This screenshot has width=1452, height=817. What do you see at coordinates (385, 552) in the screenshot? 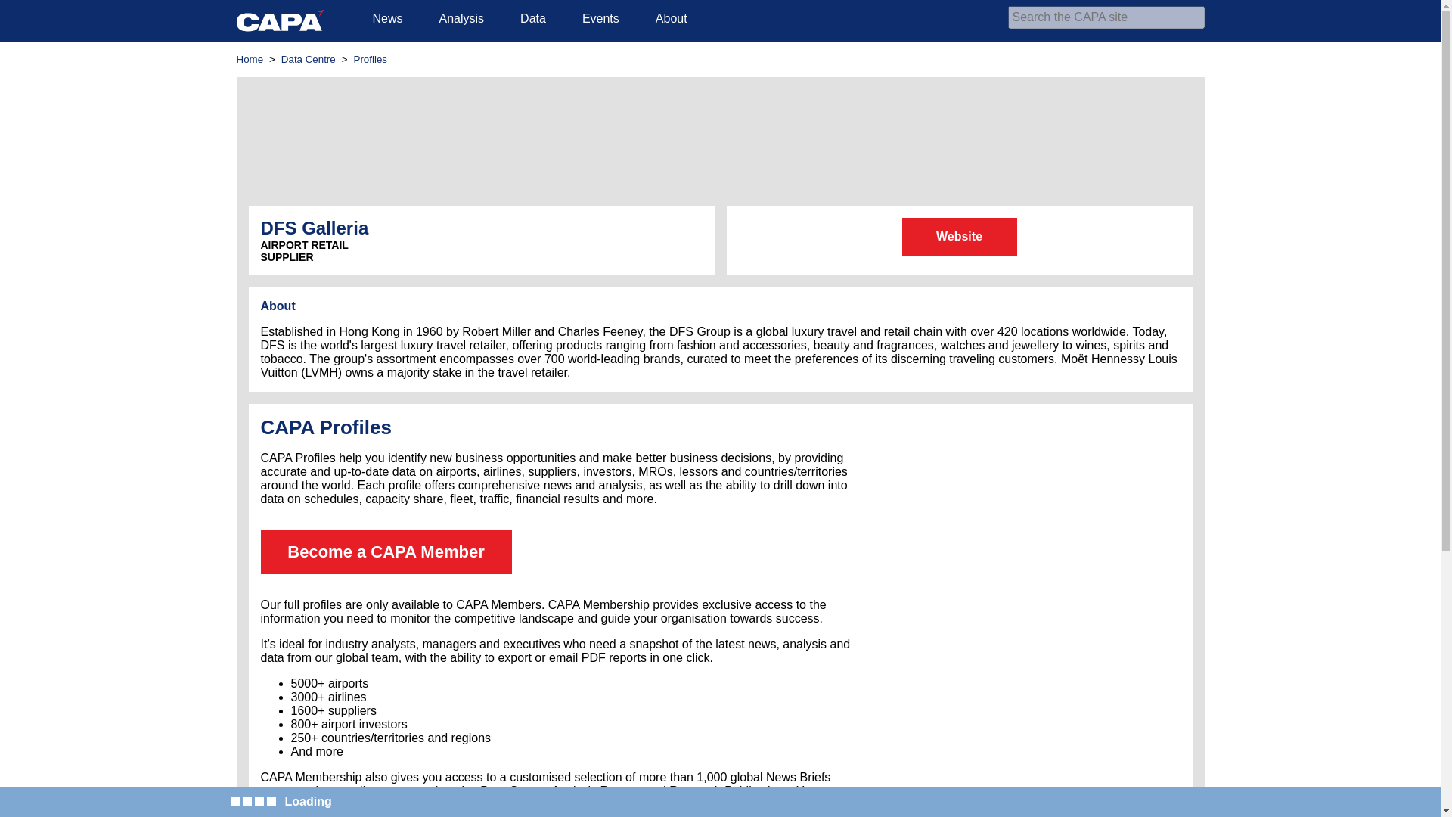
I see `Become a CAPA Member` at bounding box center [385, 552].